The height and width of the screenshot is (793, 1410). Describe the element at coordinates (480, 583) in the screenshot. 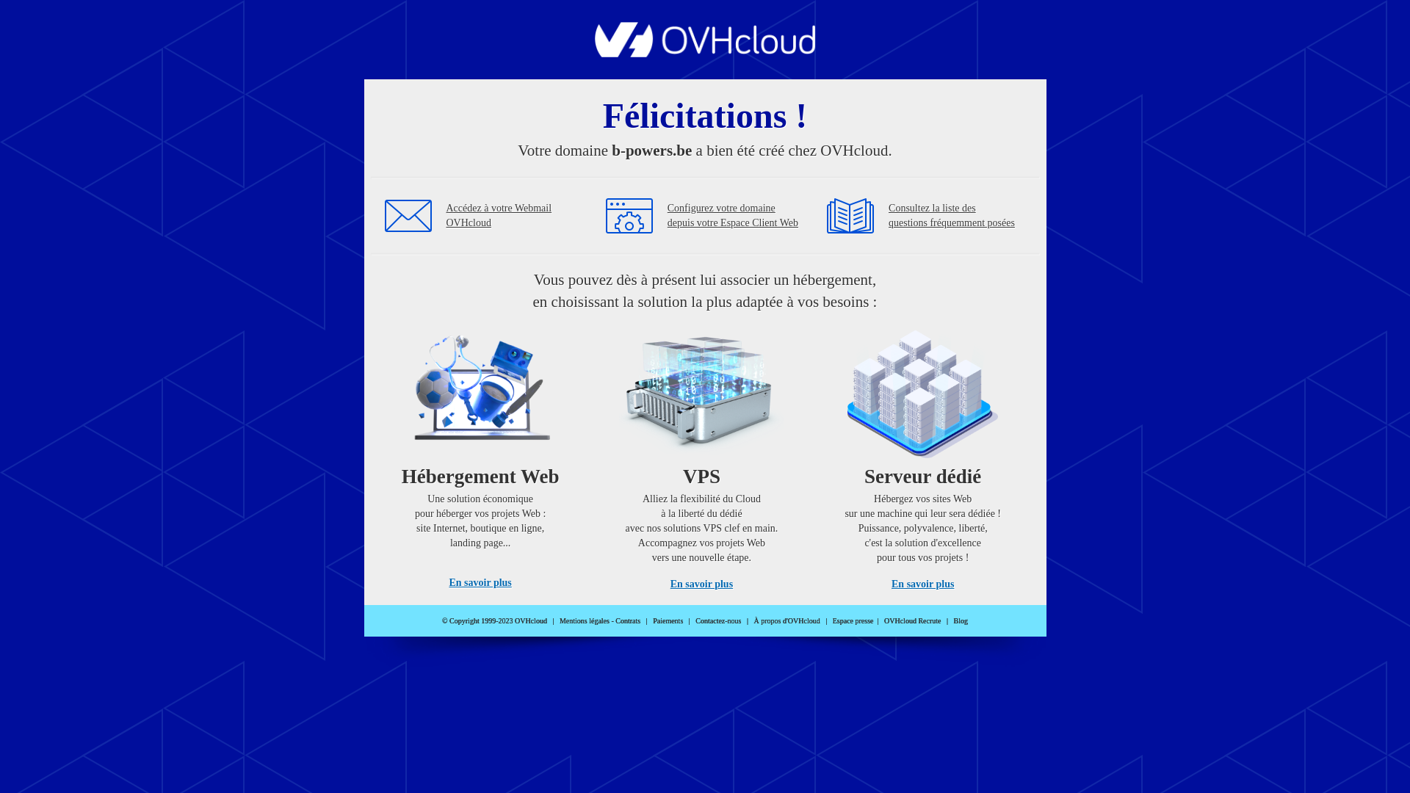

I see `En savoir plus` at that location.